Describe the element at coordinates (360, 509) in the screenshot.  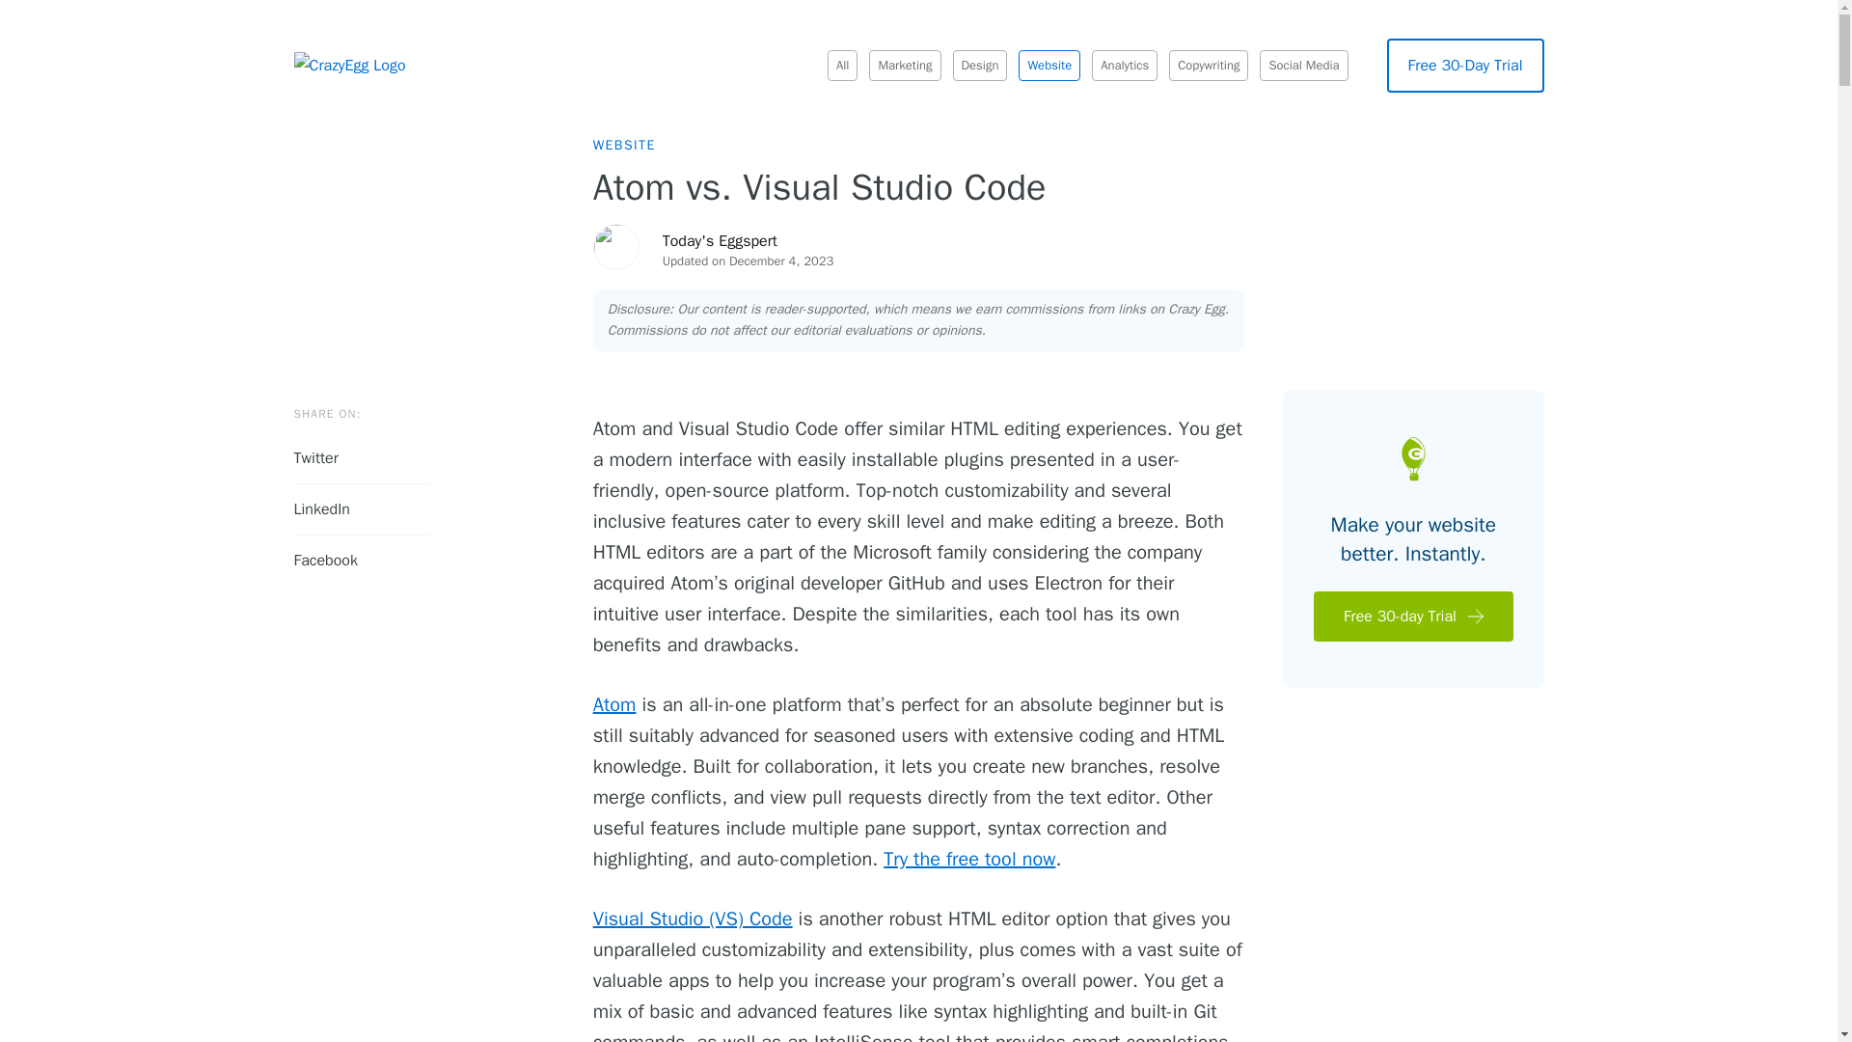
I see `LinkedIn` at that location.